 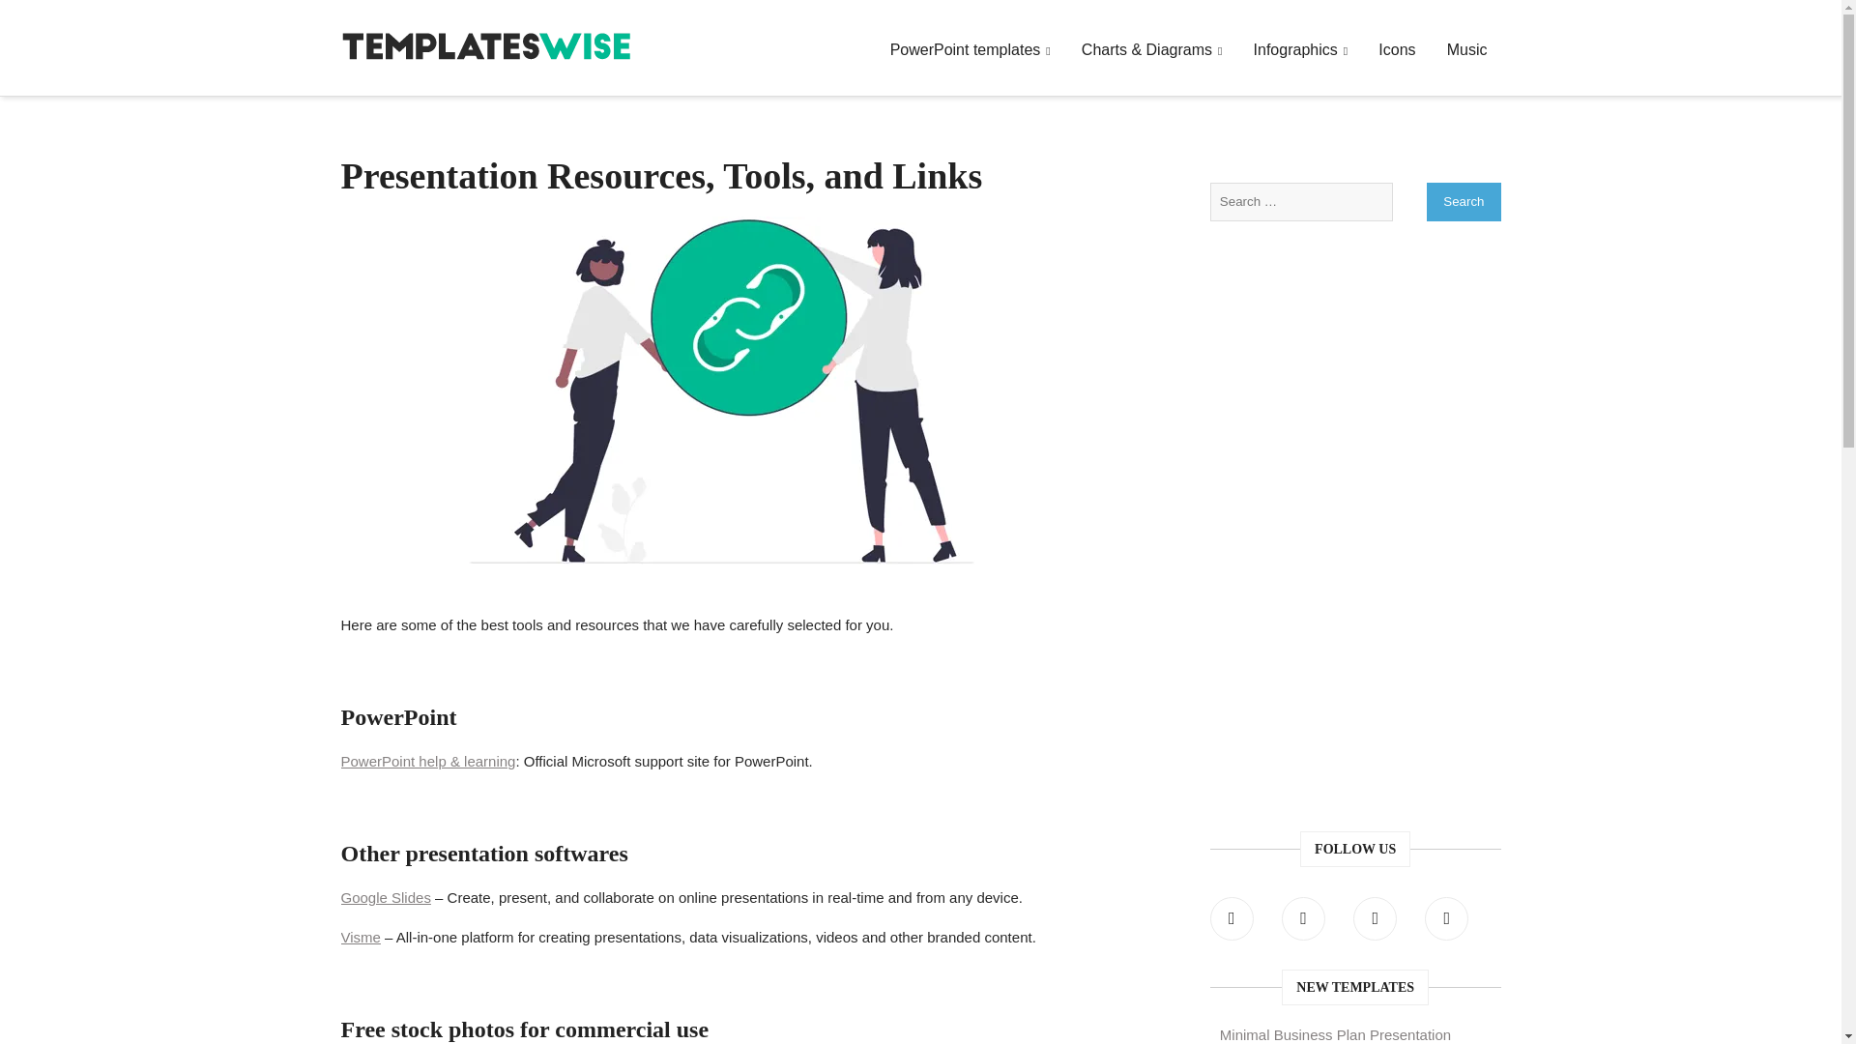 What do you see at coordinates (1375, 918) in the screenshot?
I see `instagram` at bounding box center [1375, 918].